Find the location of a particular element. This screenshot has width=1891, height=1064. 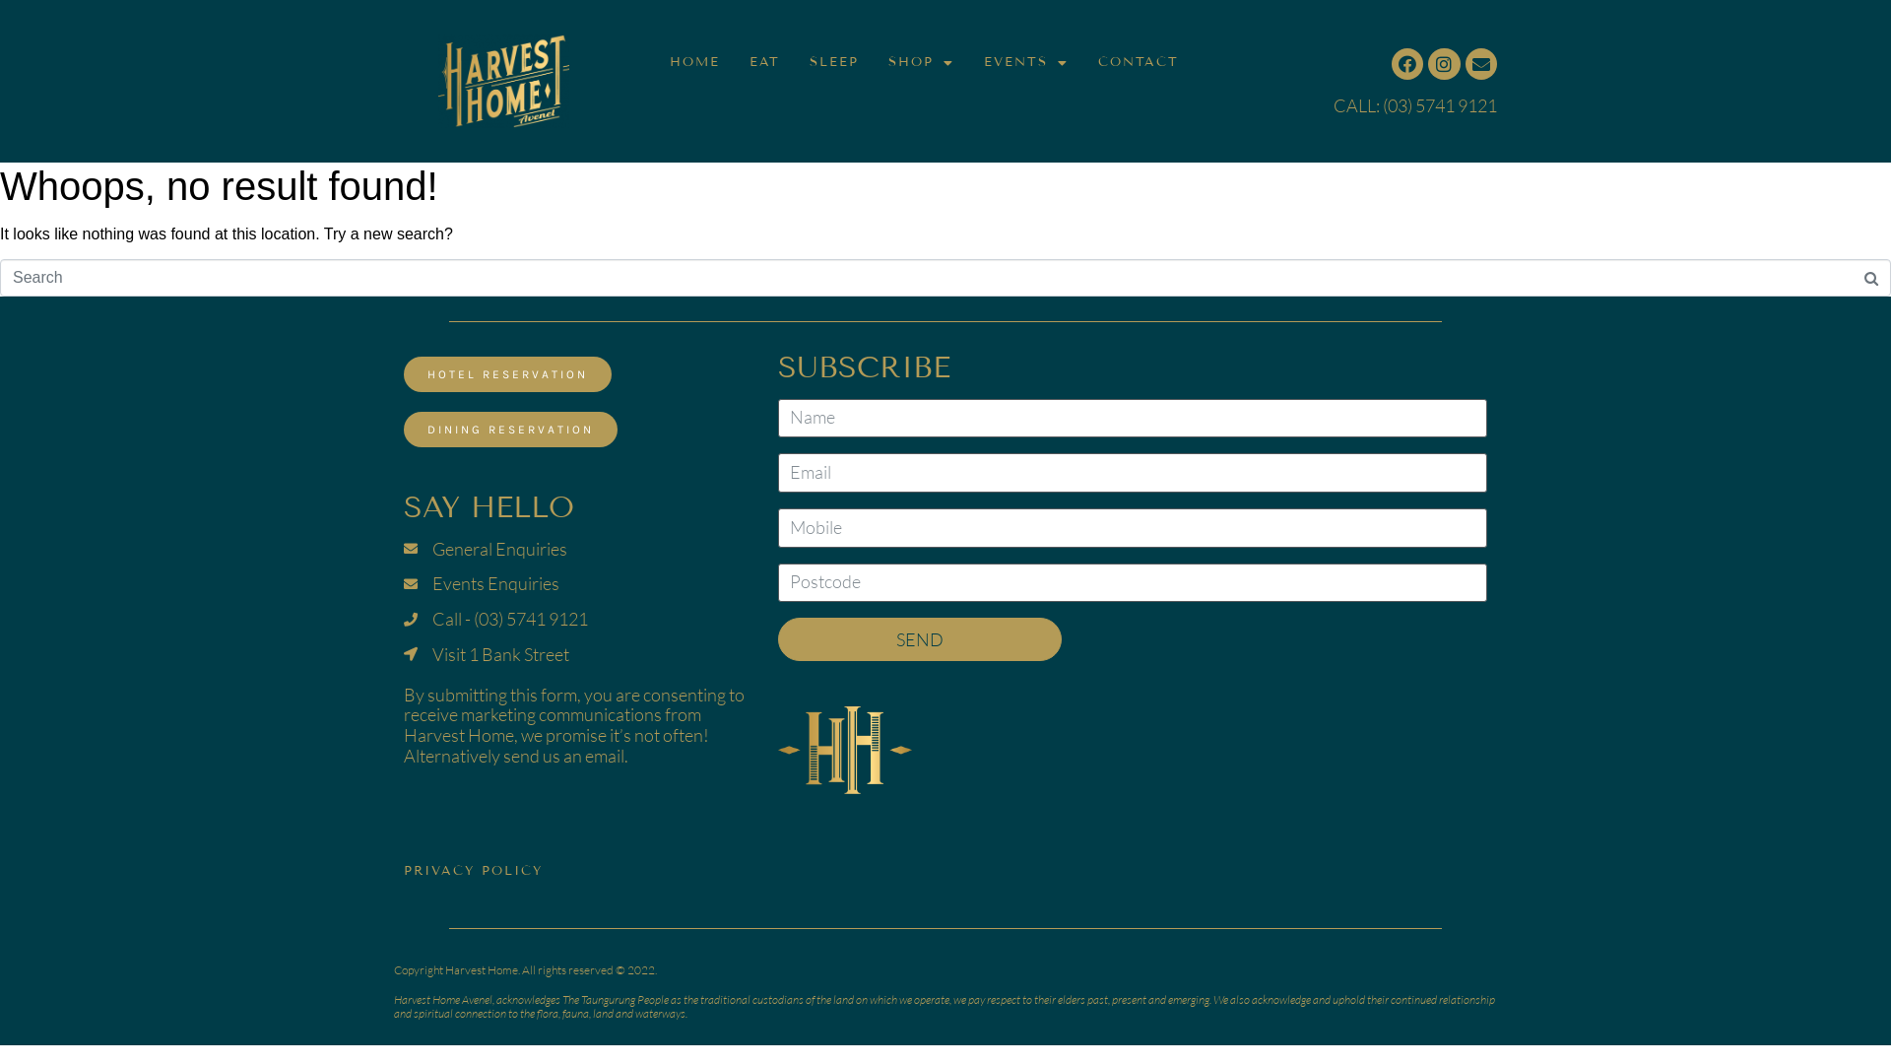

SHOP is located at coordinates (921, 63).